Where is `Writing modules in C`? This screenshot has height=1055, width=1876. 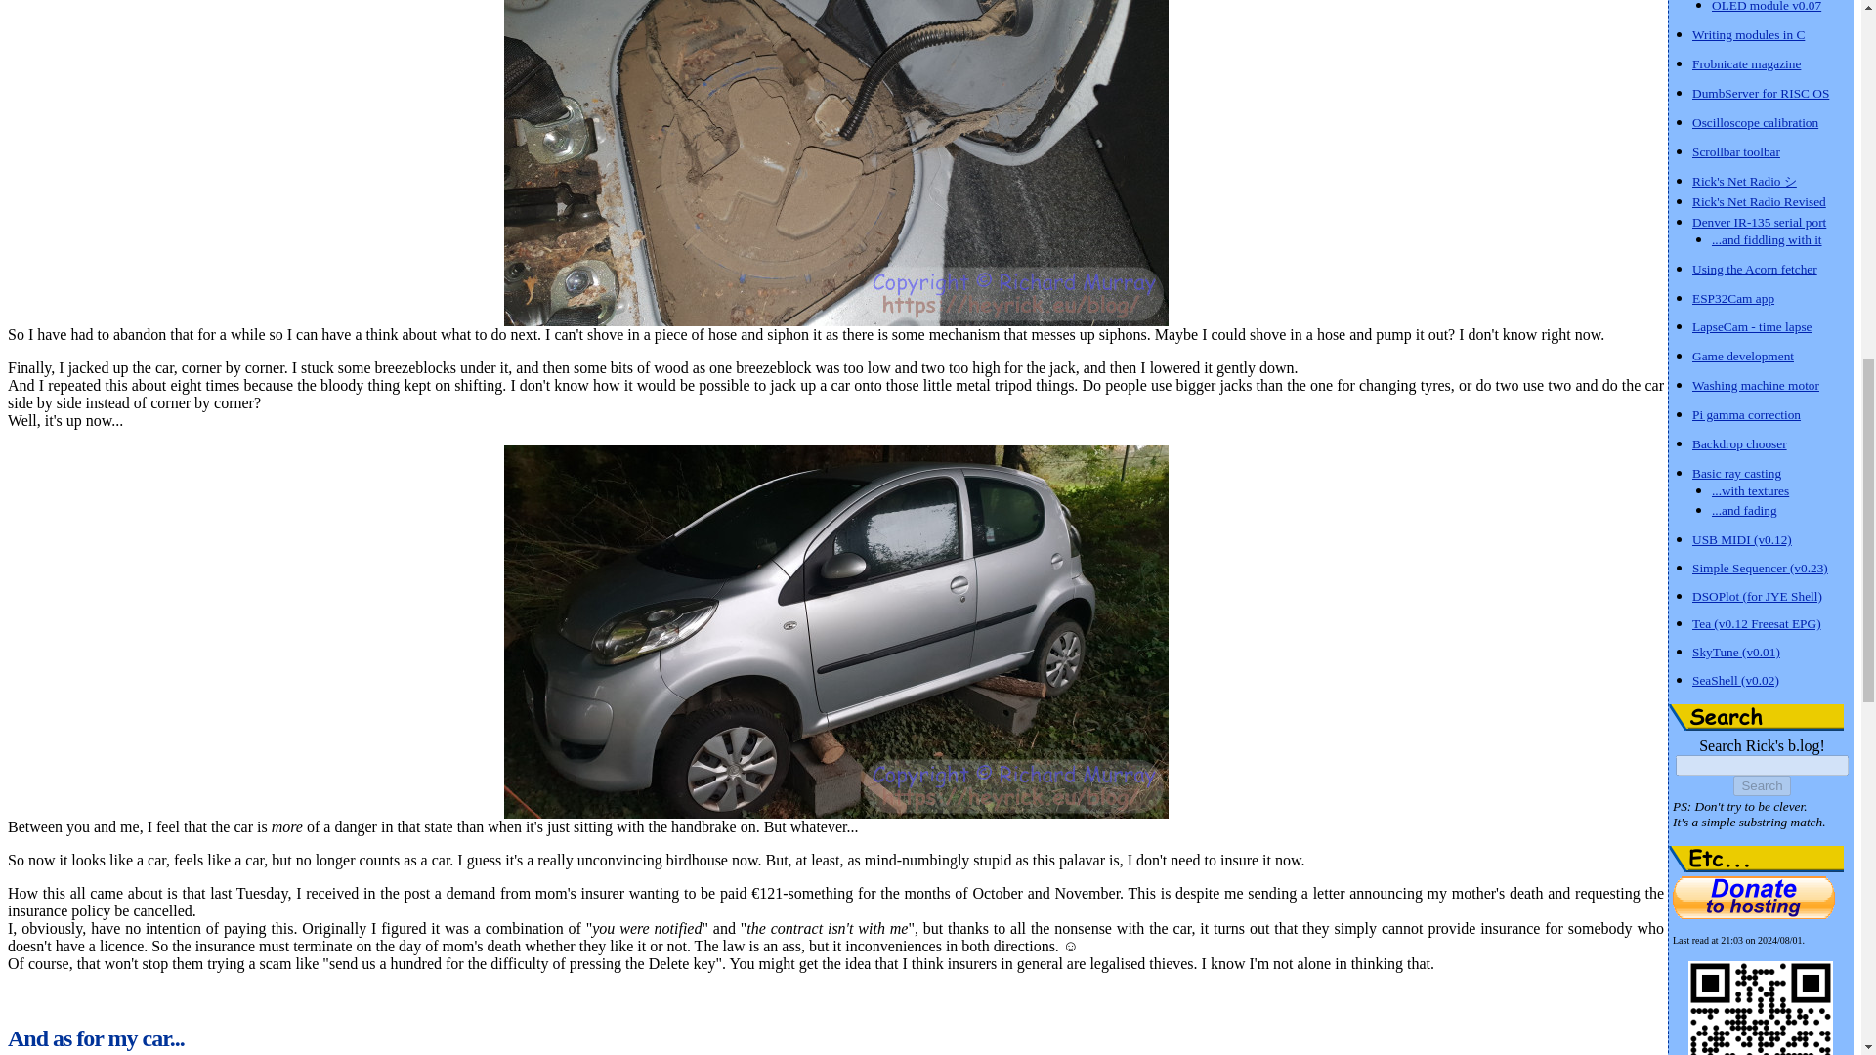 Writing modules in C is located at coordinates (1748, 33).